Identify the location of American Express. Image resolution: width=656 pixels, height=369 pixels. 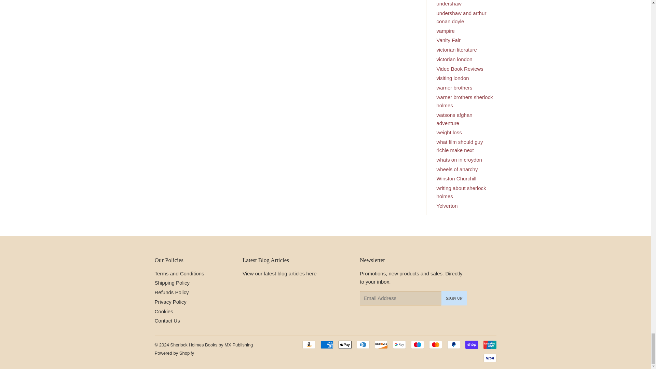
(327, 344).